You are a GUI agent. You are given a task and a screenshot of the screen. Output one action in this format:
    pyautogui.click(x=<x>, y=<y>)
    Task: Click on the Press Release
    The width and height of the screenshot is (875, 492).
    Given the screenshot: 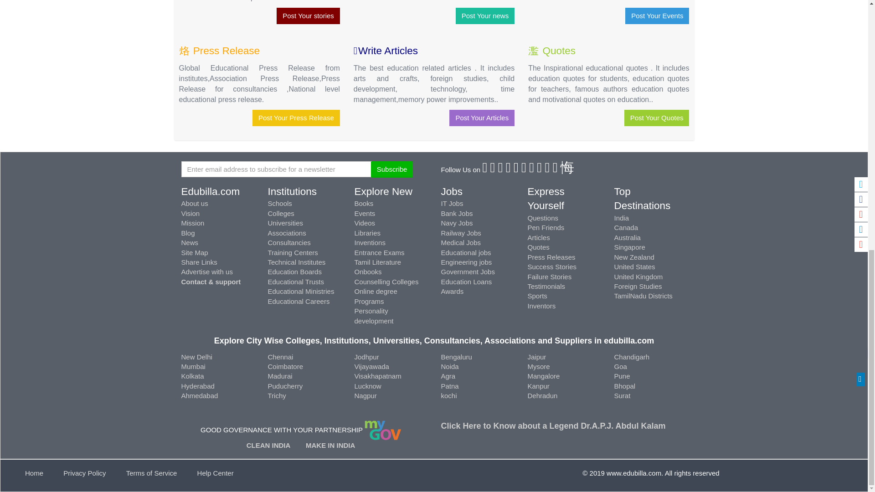 What is the action you would take?
    pyautogui.click(x=225, y=51)
    